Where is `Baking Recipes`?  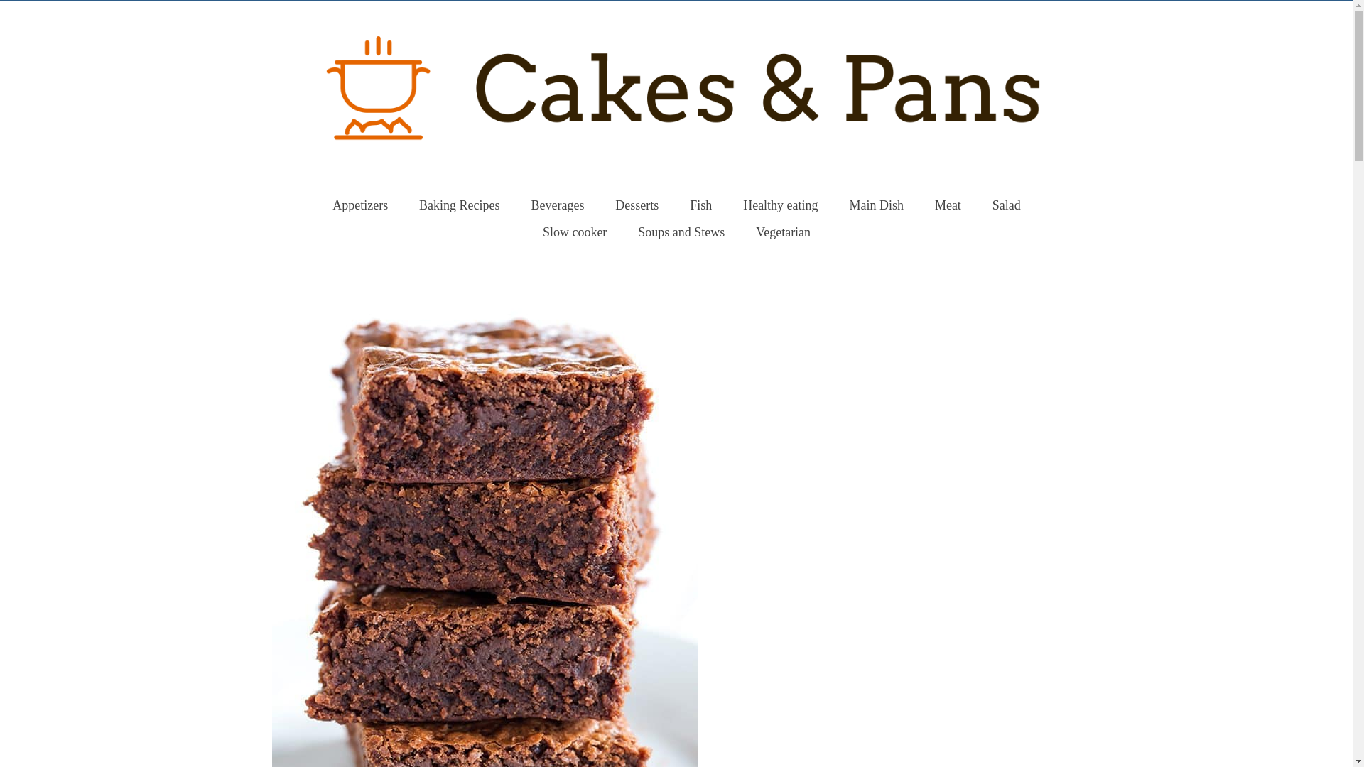 Baking Recipes is located at coordinates (459, 205).